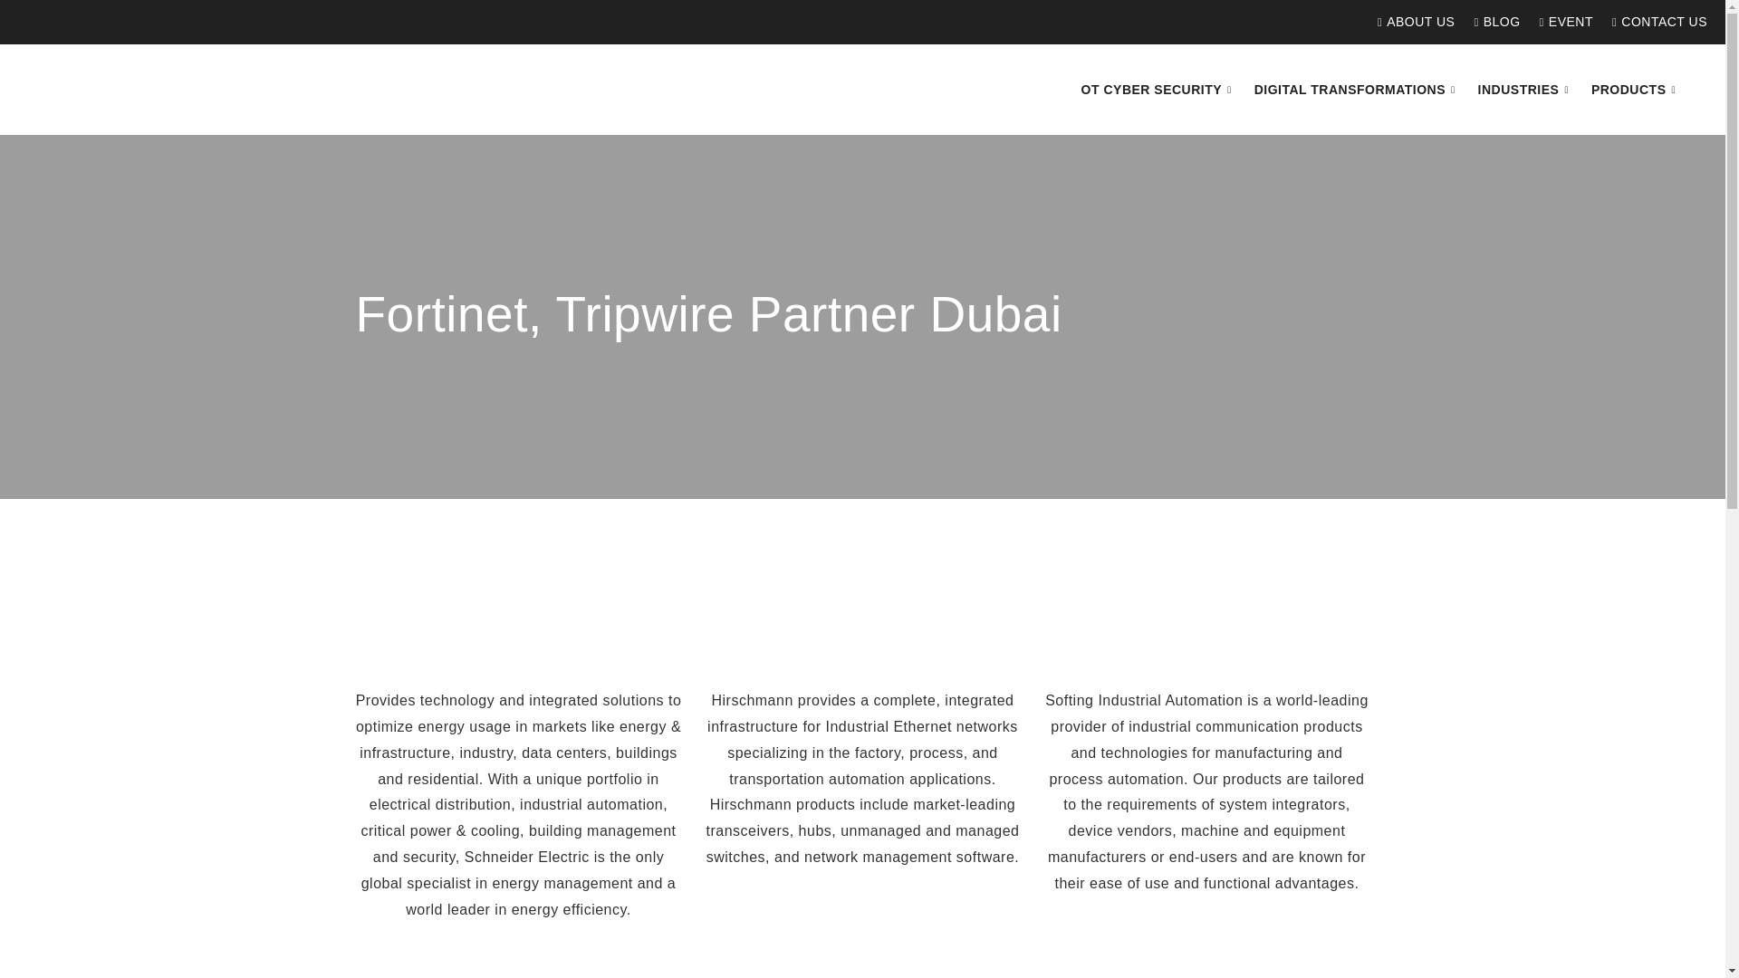 This screenshot has height=978, width=1739. I want to click on PRODUCTS, so click(1636, 90).